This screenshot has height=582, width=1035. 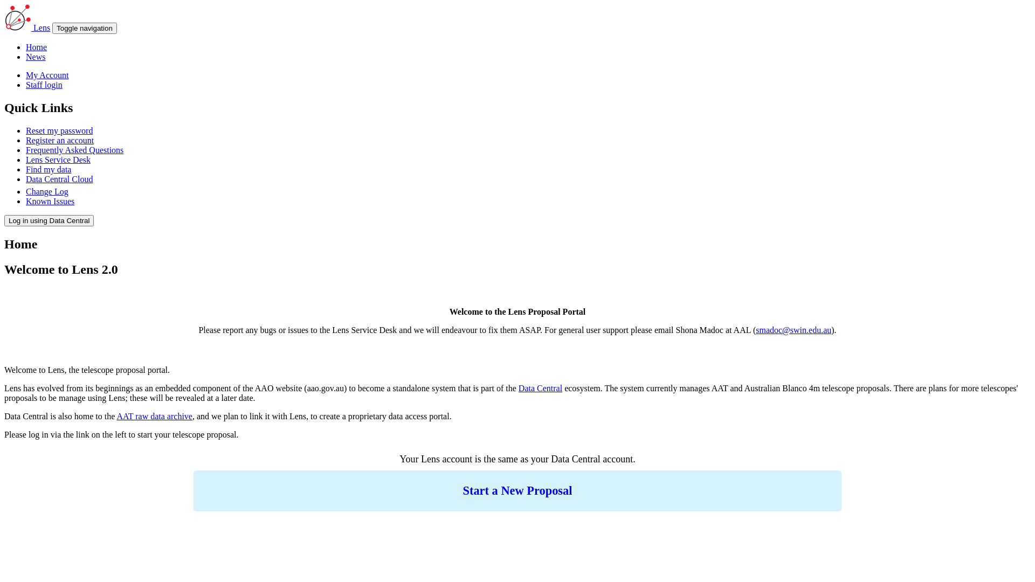 What do you see at coordinates (540, 388) in the screenshot?
I see `Data Central` at bounding box center [540, 388].